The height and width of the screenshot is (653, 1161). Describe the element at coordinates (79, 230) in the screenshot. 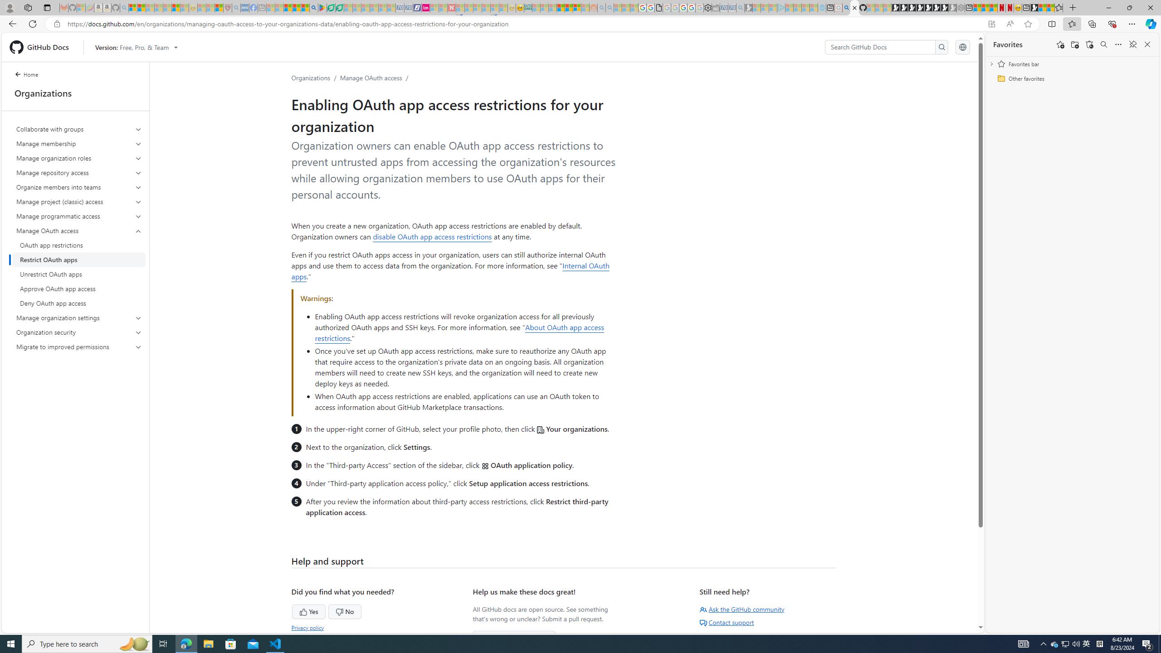

I see `Manage OAuth access` at that location.